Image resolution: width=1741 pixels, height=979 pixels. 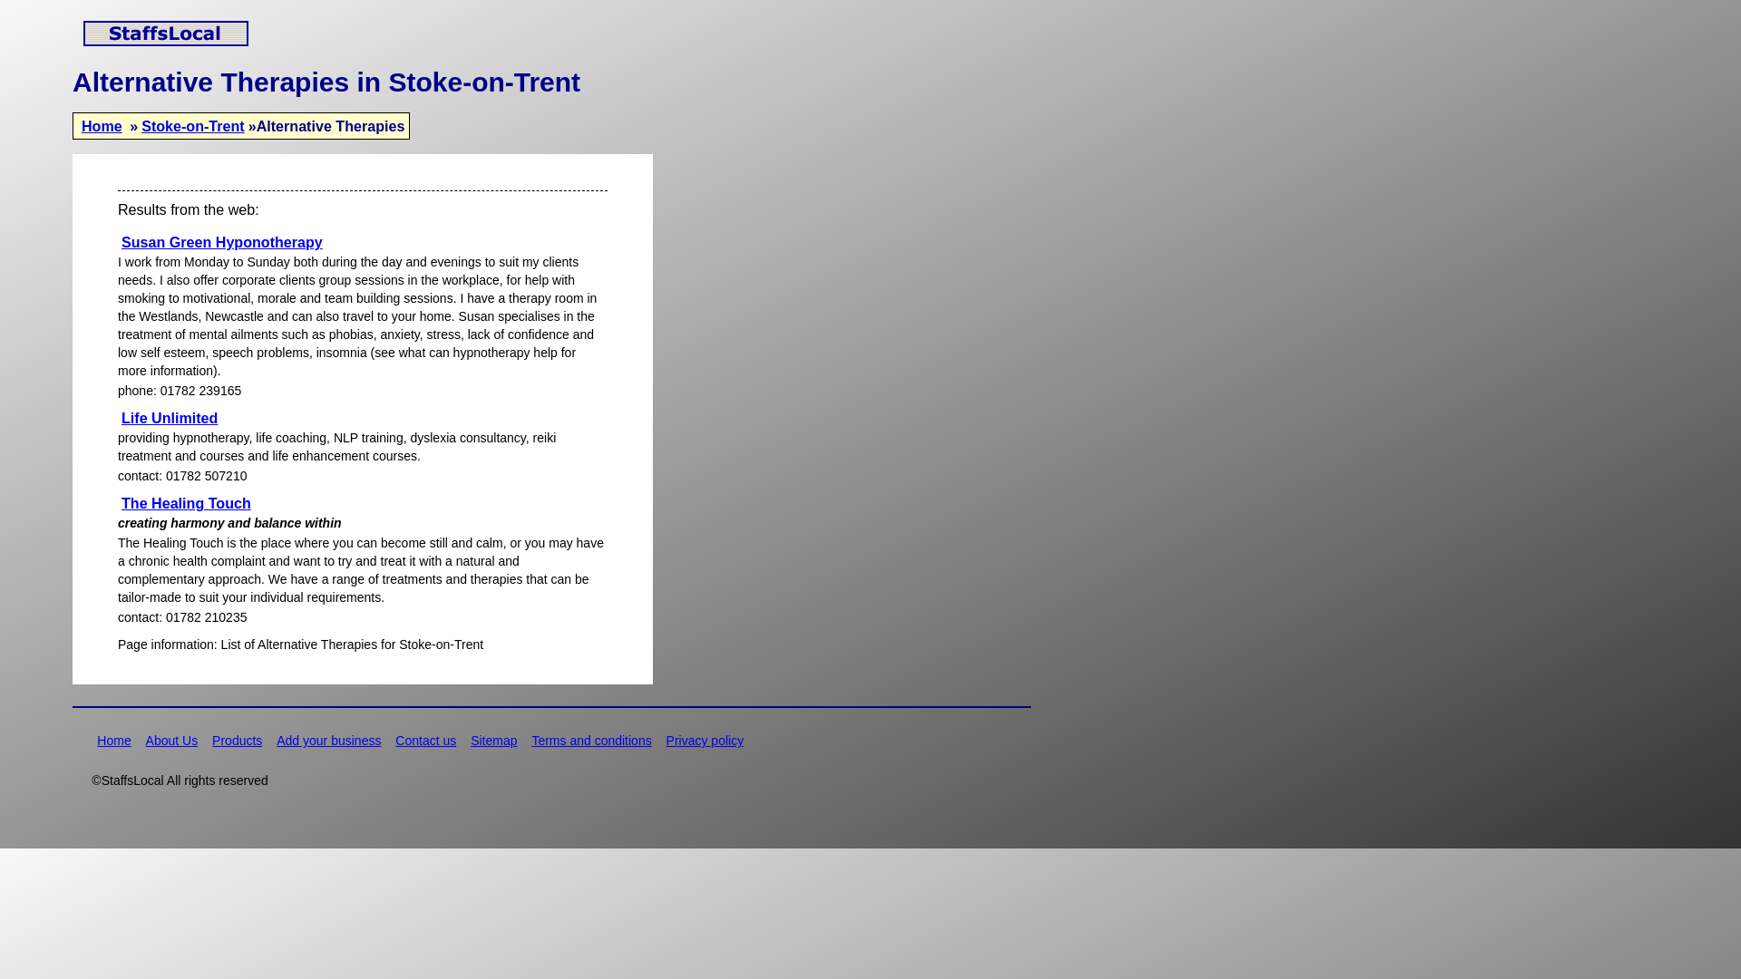 What do you see at coordinates (493, 740) in the screenshot?
I see `Sitemap` at bounding box center [493, 740].